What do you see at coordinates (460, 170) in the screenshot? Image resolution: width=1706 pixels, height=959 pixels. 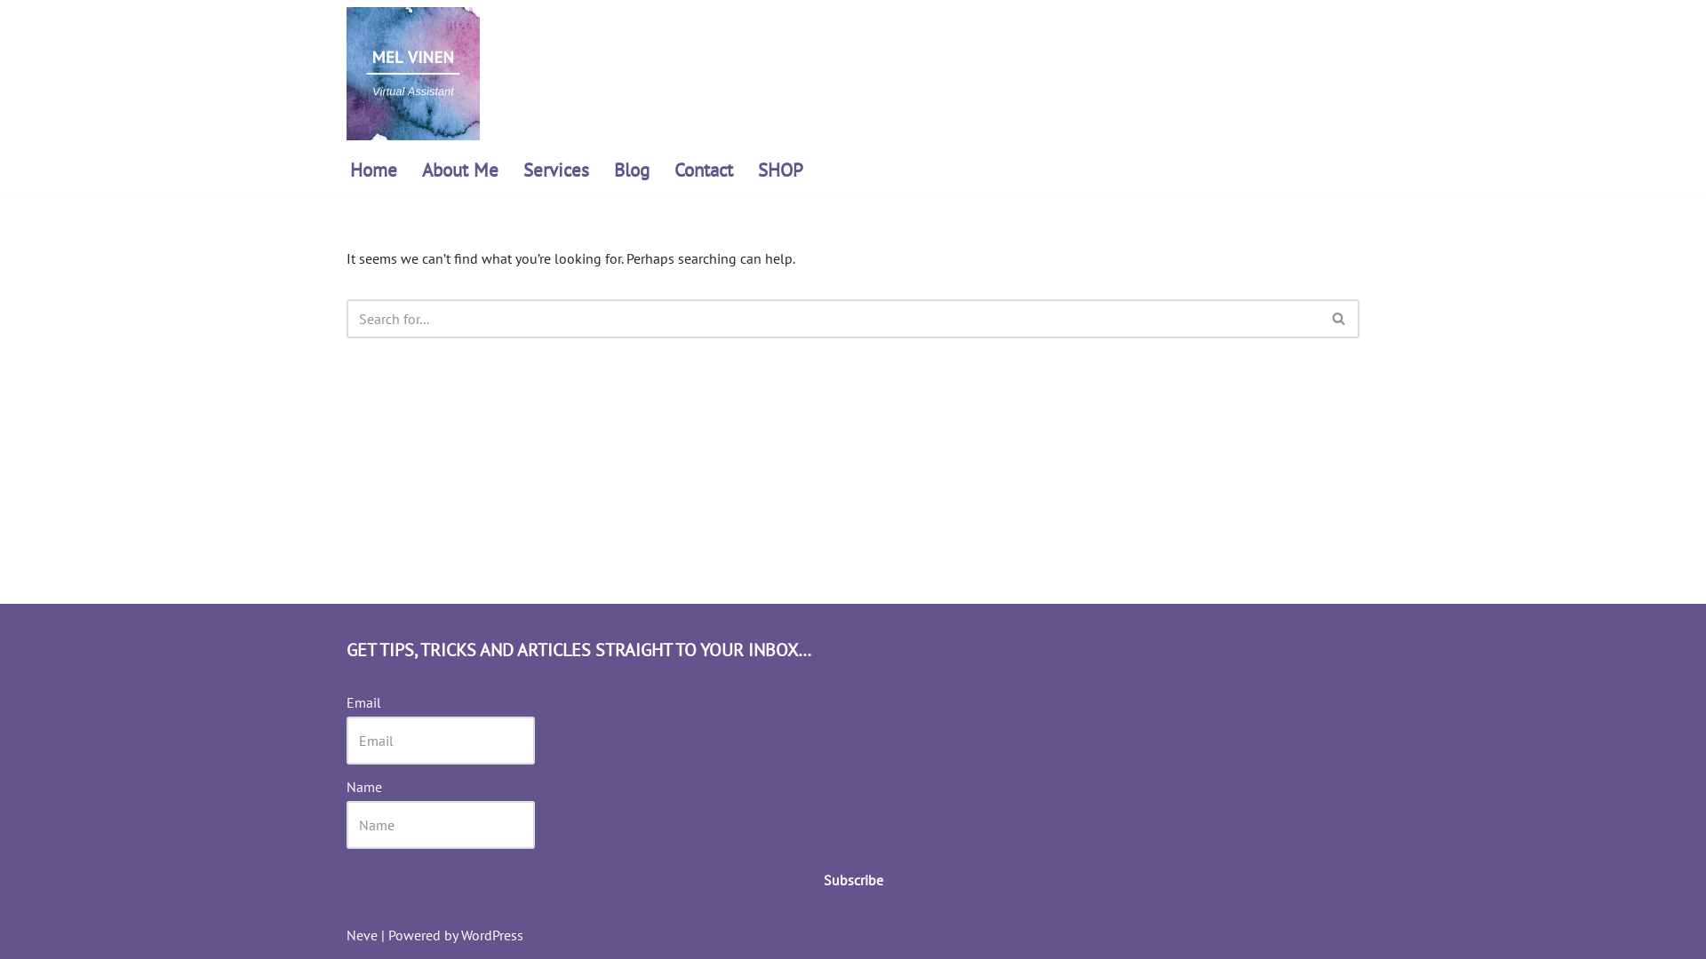 I see `About Me` at bounding box center [460, 170].